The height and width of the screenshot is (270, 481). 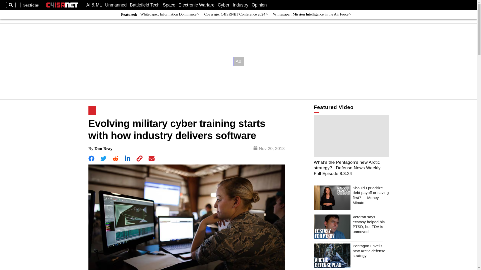 What do you see at coordinates (234, 14) in the screenshot?
I see `Coverage: C4ISRNET Conference 2024` at bounding box center [234, 14].